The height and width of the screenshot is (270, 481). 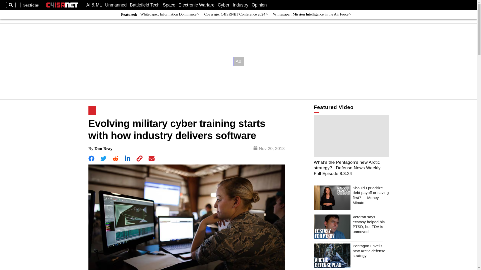 What do you see at coordinates (234, 14) in the screenshot?
I see `Coverage: C4ISRNET Conference 2024` at bounding box center [234, 14].